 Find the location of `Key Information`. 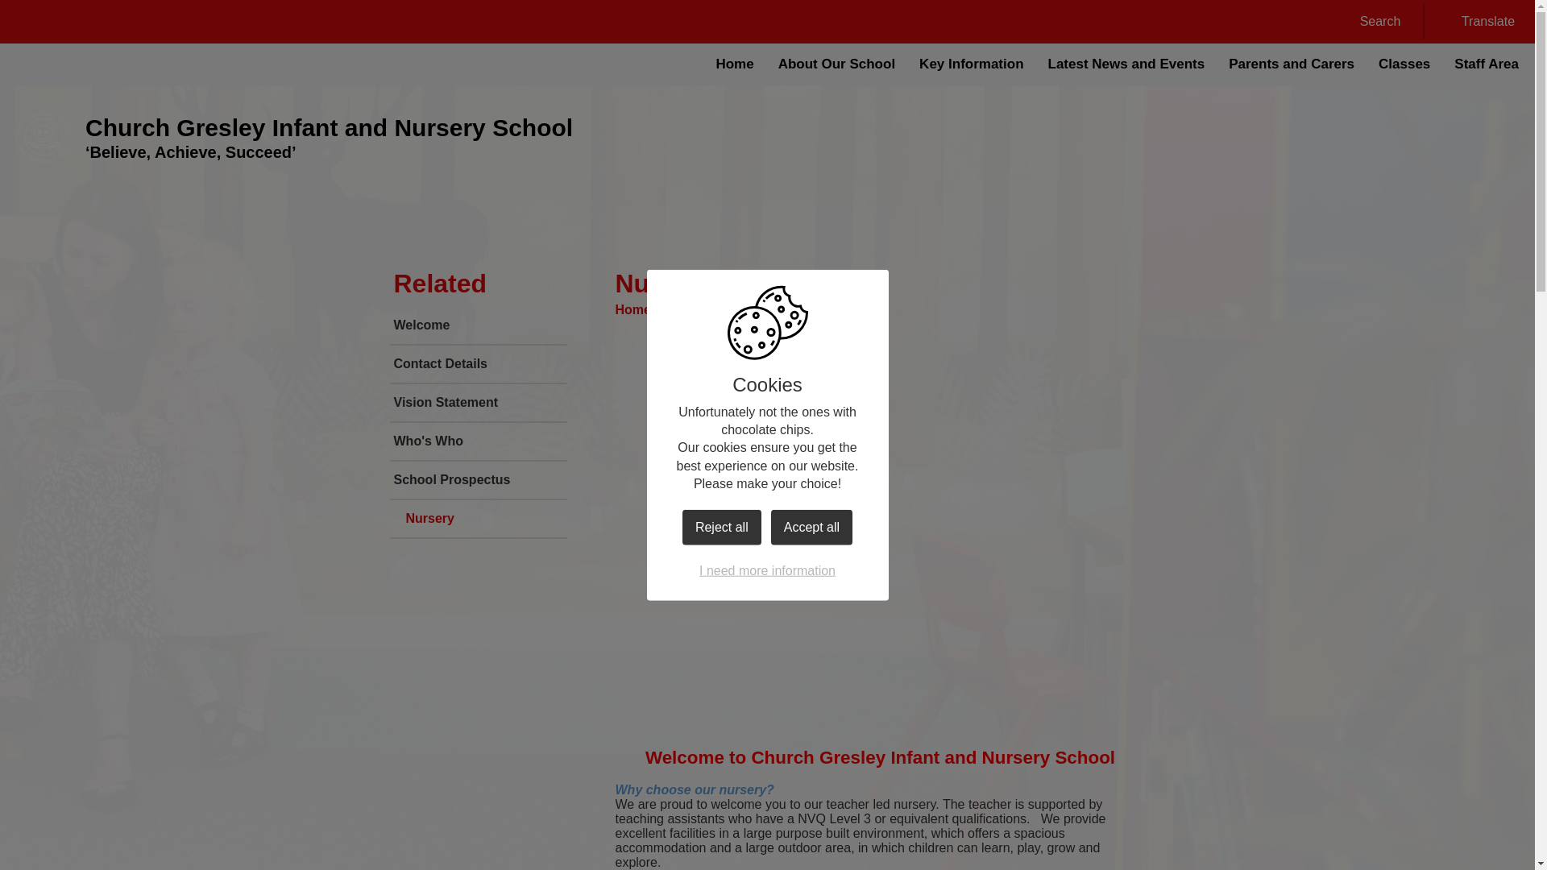

Key Information is located at coordinates (970, 64).